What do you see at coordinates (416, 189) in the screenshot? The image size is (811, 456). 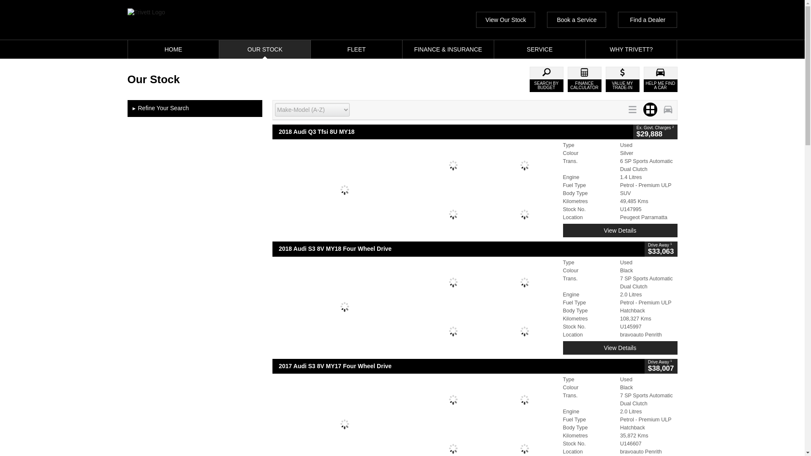 I see `2018 Audi Q3 TFSI 8U MY18 Silver` at bounding box center [416, 189].